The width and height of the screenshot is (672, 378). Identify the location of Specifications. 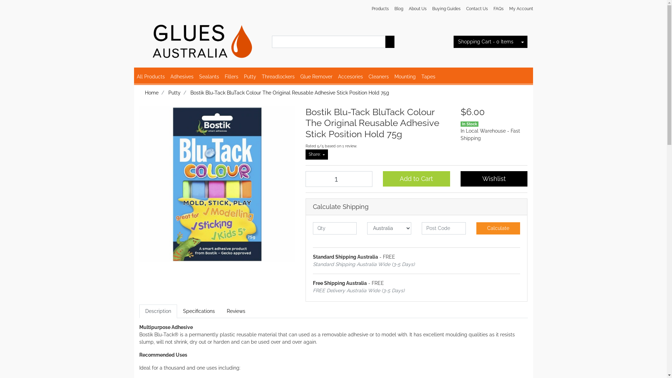
(199, 311).